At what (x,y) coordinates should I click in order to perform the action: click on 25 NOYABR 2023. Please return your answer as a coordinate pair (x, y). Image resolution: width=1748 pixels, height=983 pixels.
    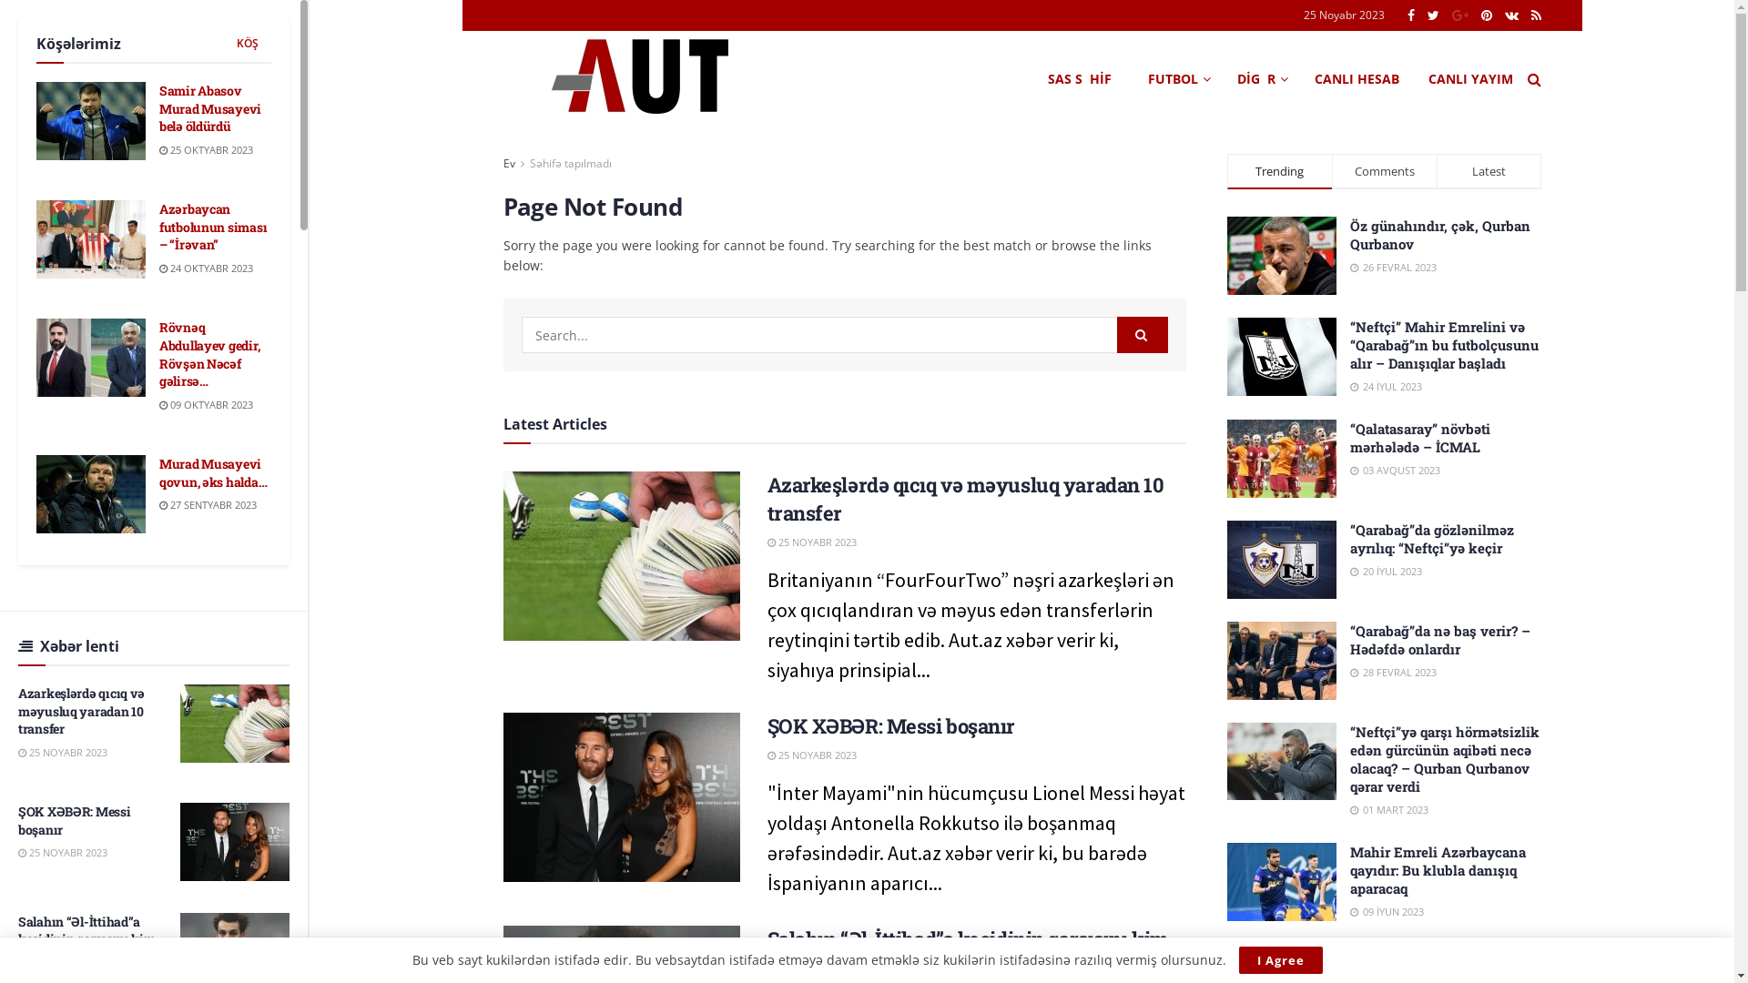
    Looking at the image, I should click on (63, 852).